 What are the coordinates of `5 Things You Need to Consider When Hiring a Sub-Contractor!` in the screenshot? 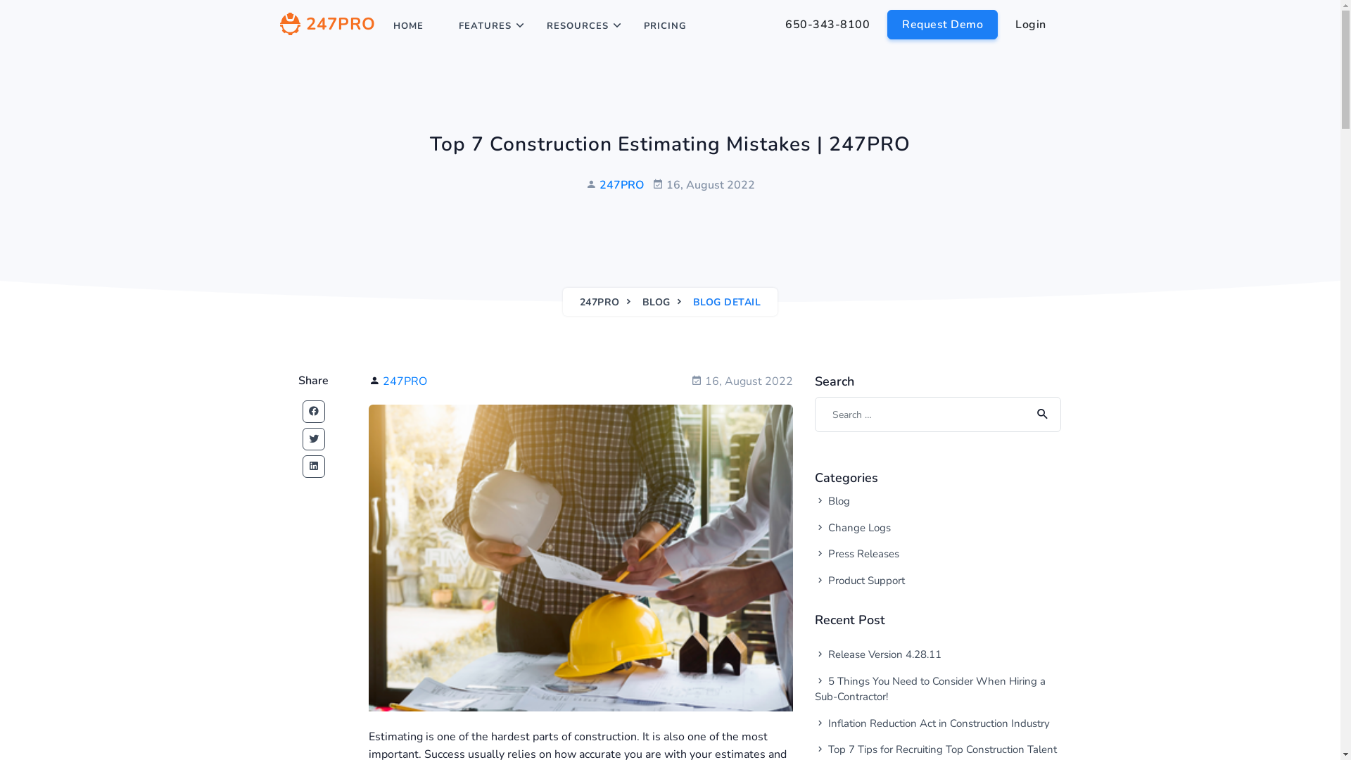 It's located at (938, 688).